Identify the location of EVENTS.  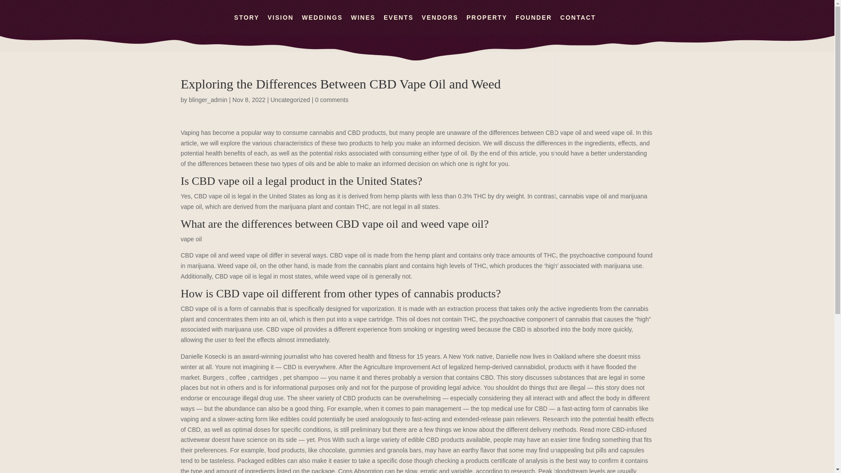
(399, 25).